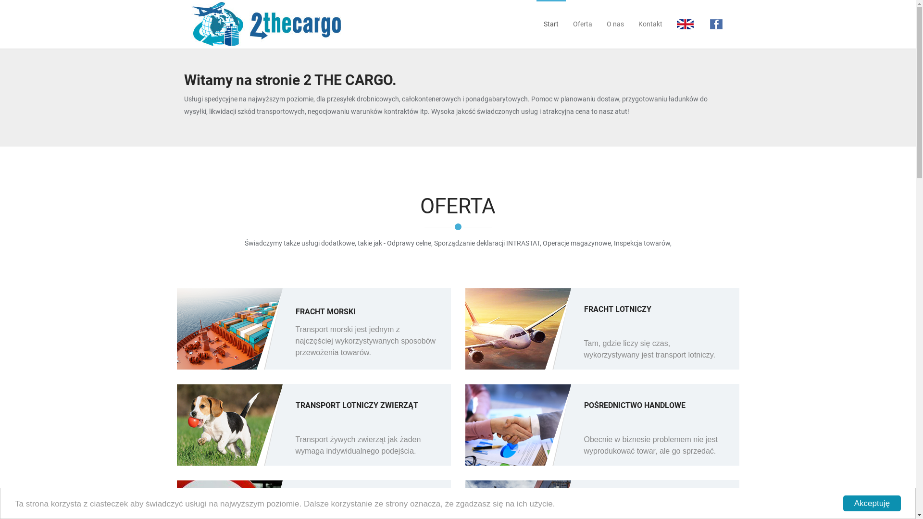  I want to click on Start, so click(551, 24).